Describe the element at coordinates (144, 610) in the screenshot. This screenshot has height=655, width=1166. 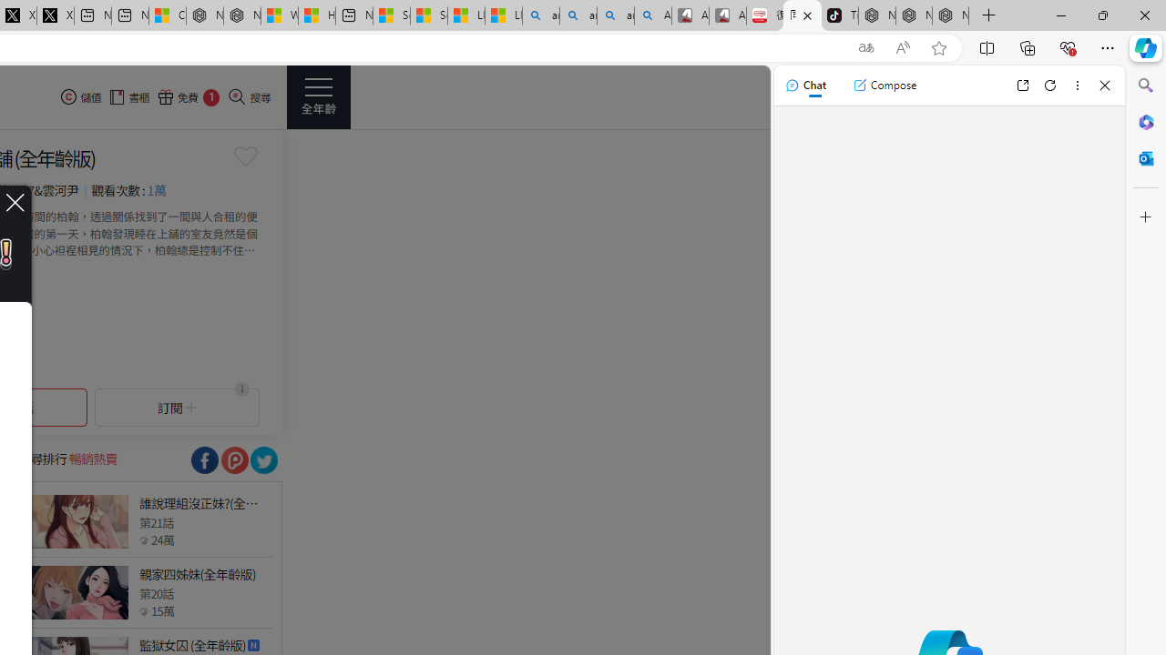
I see `Class: epicon_starpoint` at that location.